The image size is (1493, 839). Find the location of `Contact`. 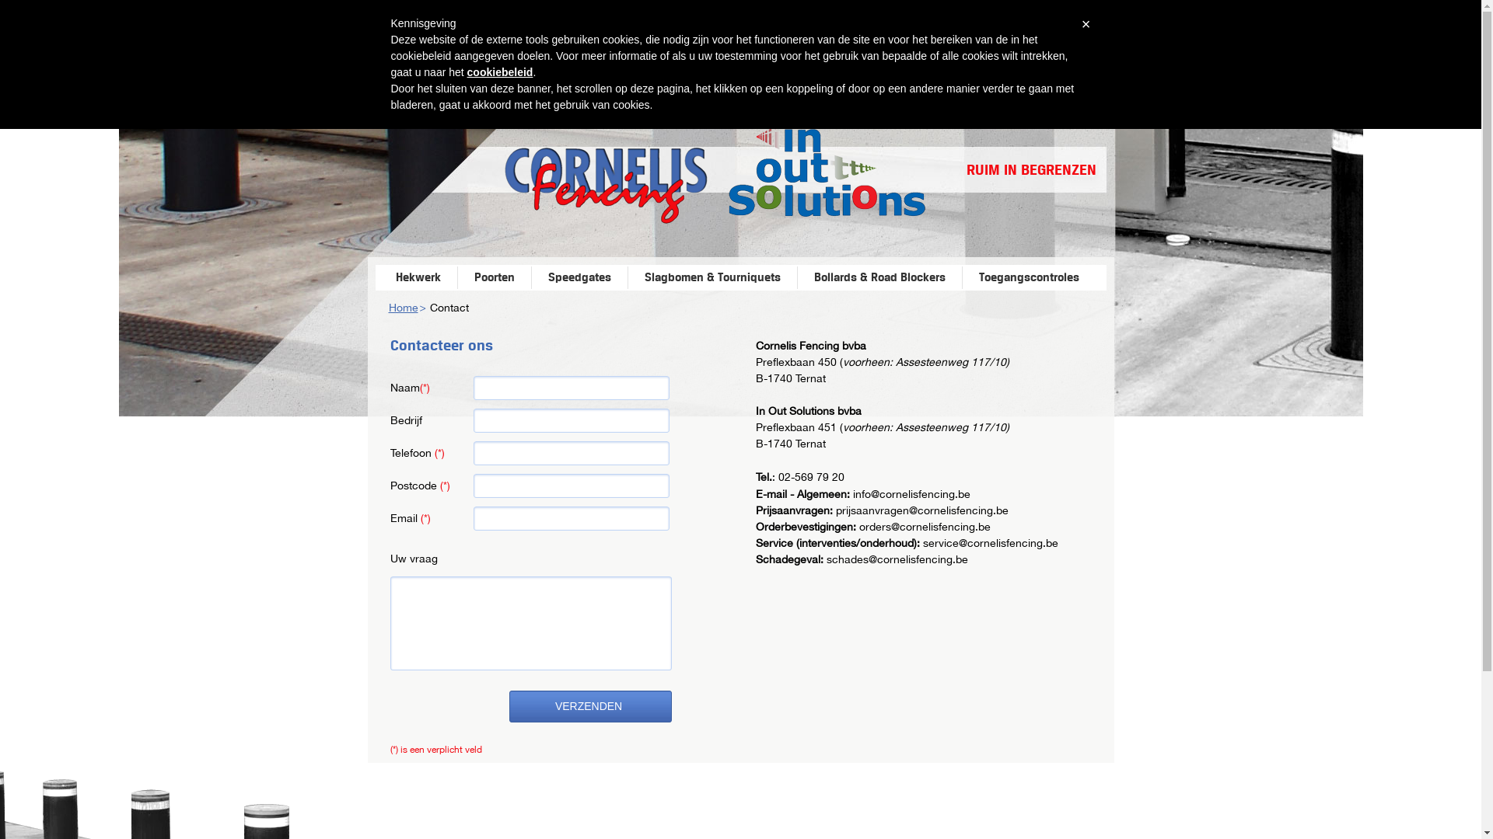

Contact is located at coordinates (1048, 30).